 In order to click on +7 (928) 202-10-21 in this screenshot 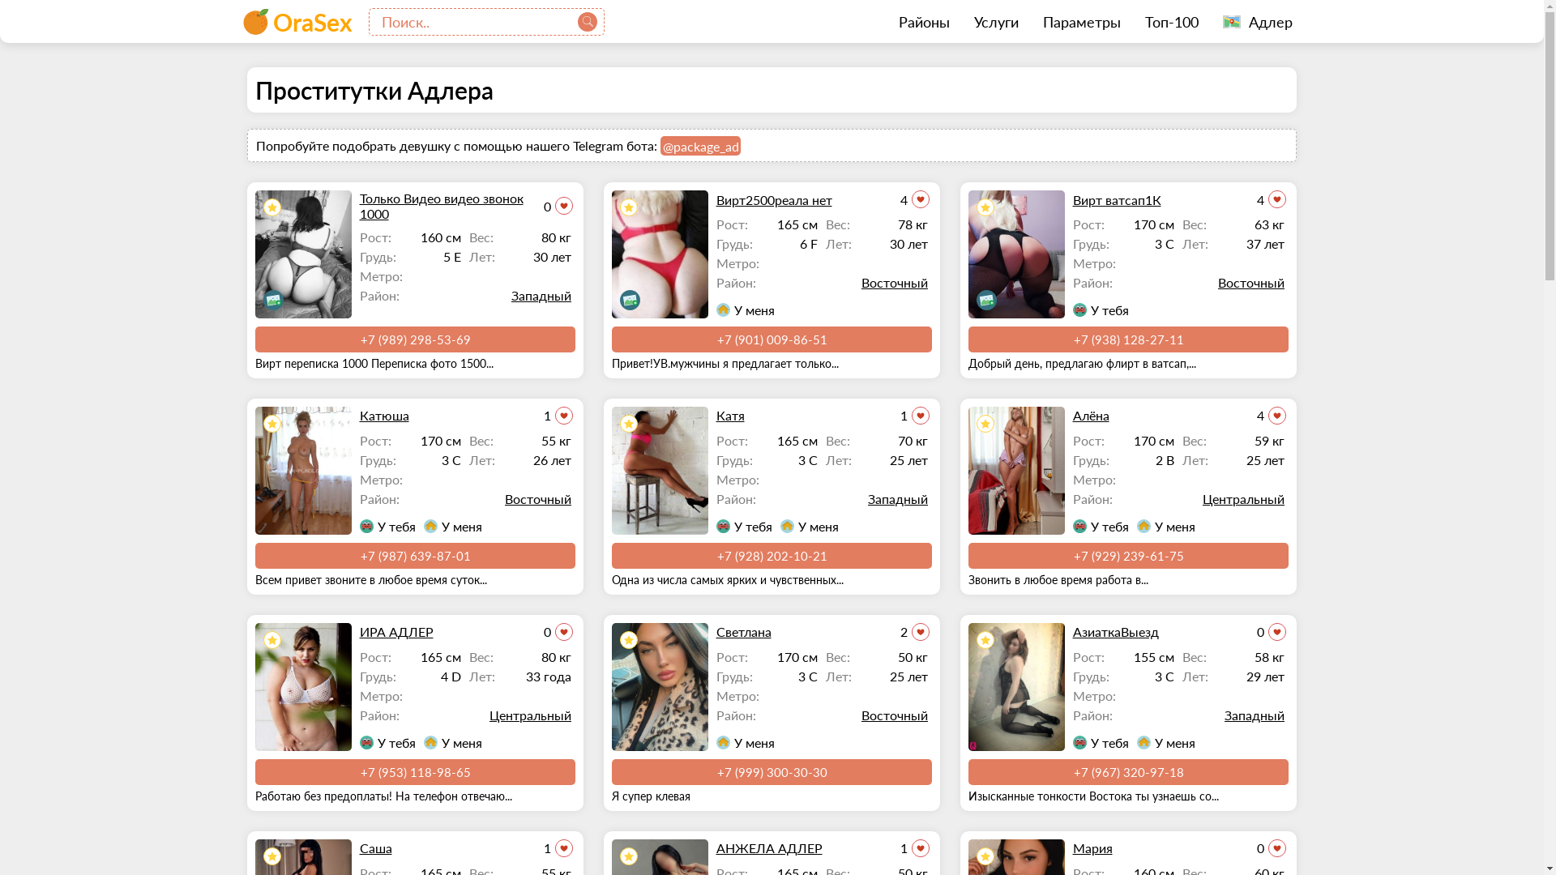, I will do `click(772, 556)`.